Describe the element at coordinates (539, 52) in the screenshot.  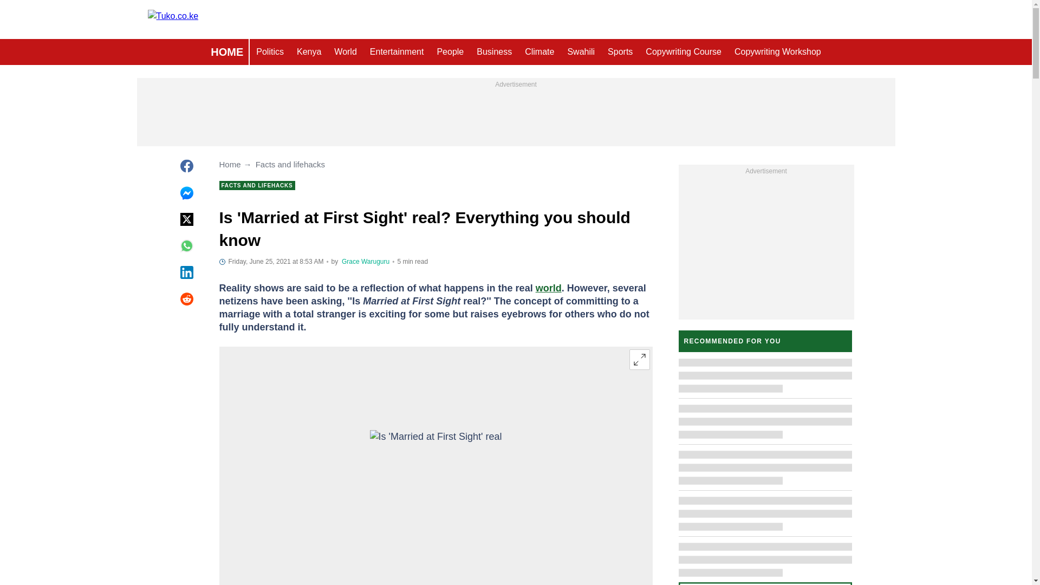
I see `Climate` at that location.